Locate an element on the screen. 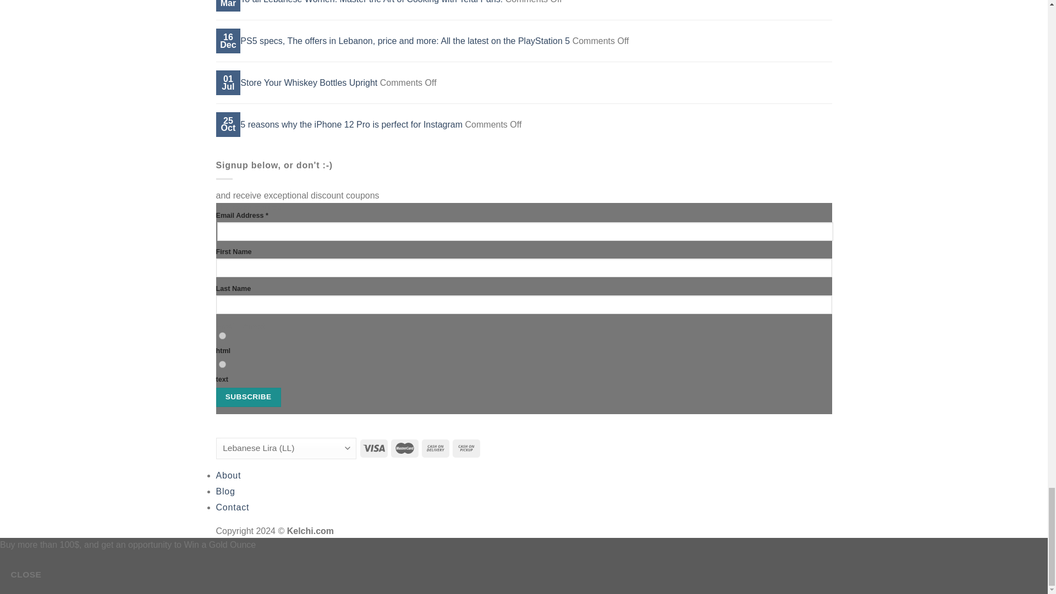 The image size is (1056, 594). text is located at coordinates (222, 364).